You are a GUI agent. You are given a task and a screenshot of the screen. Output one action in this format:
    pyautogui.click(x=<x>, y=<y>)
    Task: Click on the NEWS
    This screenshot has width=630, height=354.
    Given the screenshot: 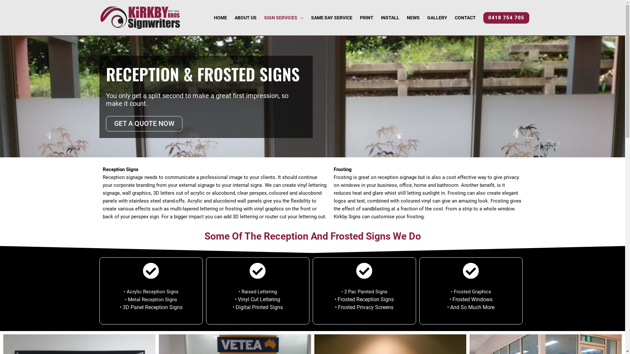 What is the action you would take?
    pyautogui.click(x=412, y=18)
    